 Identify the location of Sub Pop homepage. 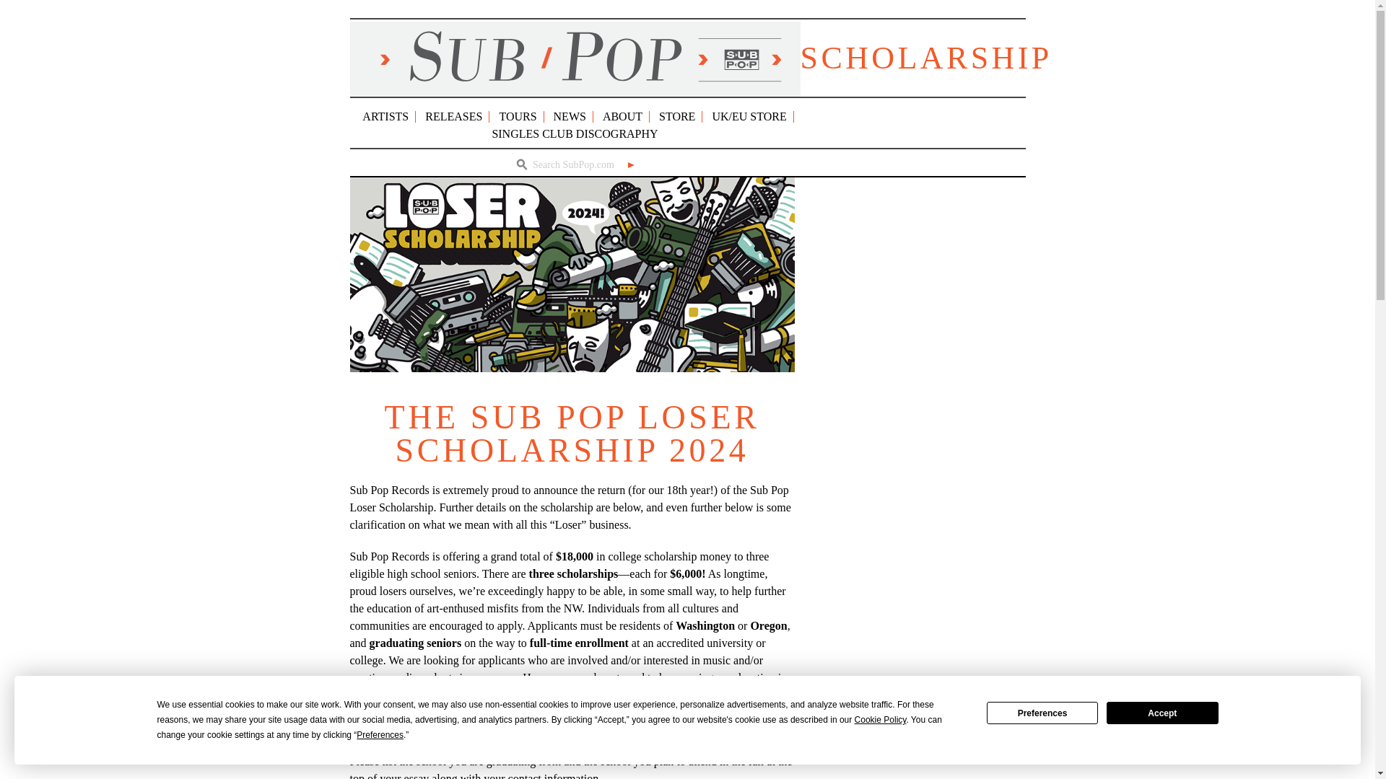
(574, 59).